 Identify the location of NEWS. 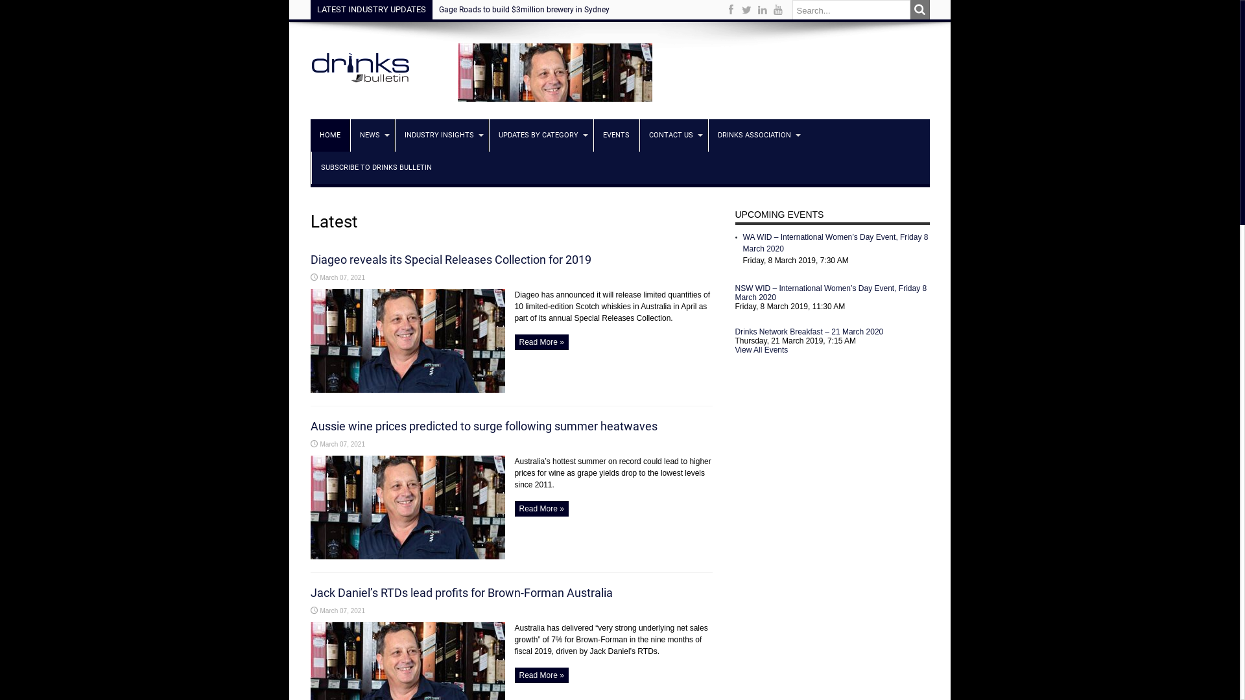
(372, 135).